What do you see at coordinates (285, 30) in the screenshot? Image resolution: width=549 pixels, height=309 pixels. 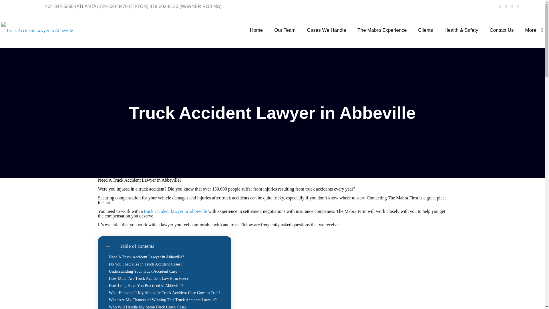 I see `Our Team` at bounding box center [285, 30].